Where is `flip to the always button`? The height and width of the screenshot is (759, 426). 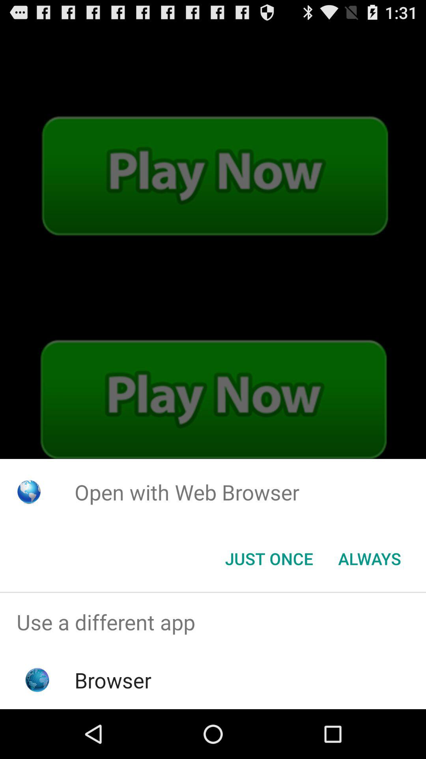 flip to the always button is located at coordinates (369, 559).